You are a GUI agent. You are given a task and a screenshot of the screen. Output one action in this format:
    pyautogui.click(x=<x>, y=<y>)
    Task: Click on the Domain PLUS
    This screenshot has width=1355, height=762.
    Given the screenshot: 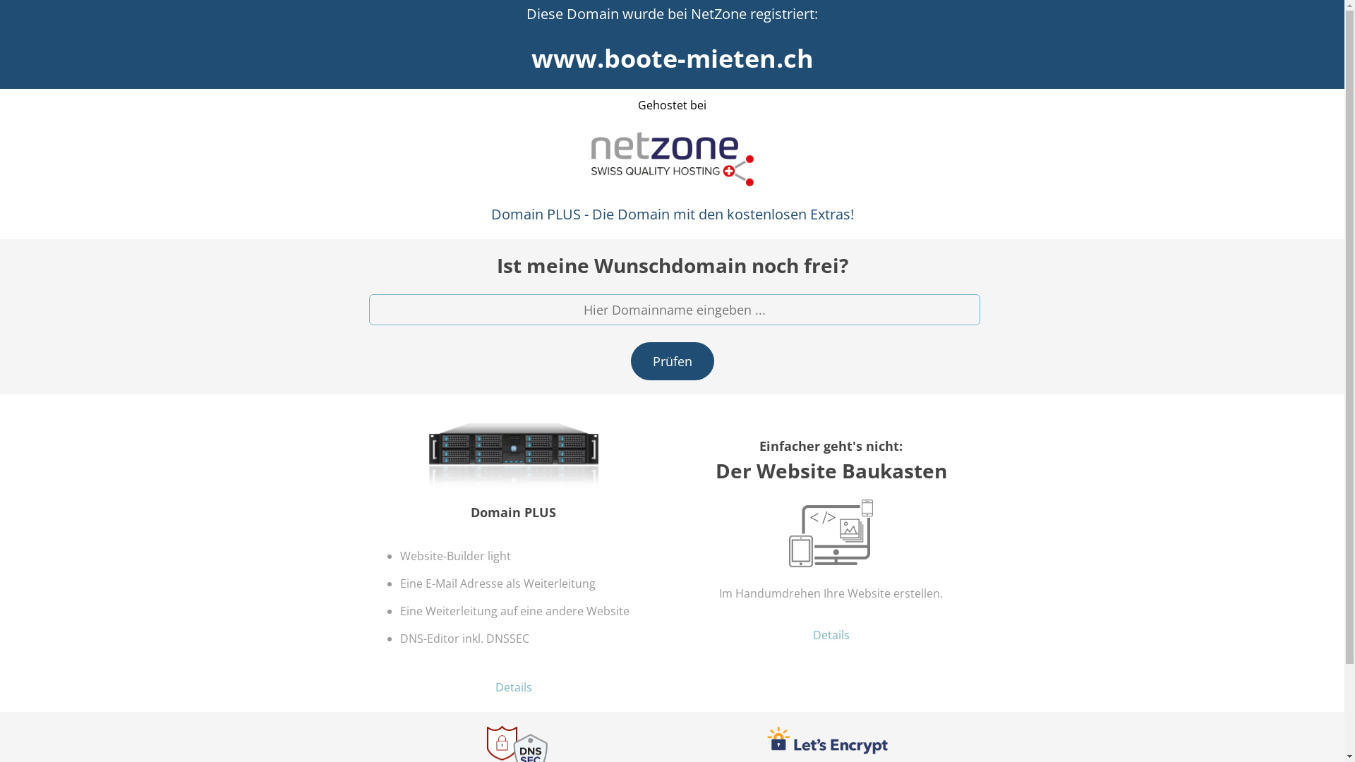 What is the action you would take?
    pyautogui.click(x=514, y=464)
    